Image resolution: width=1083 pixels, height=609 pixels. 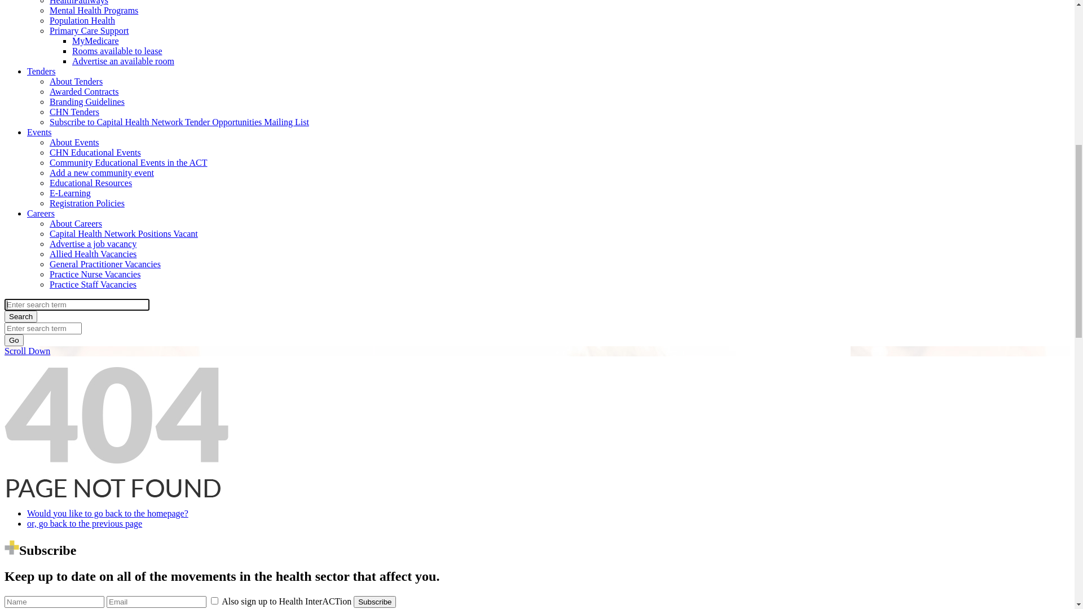 What do you see at coordinates (72, 197) in the screenshot?
I see `Membership` at bounding box center [72, 197].